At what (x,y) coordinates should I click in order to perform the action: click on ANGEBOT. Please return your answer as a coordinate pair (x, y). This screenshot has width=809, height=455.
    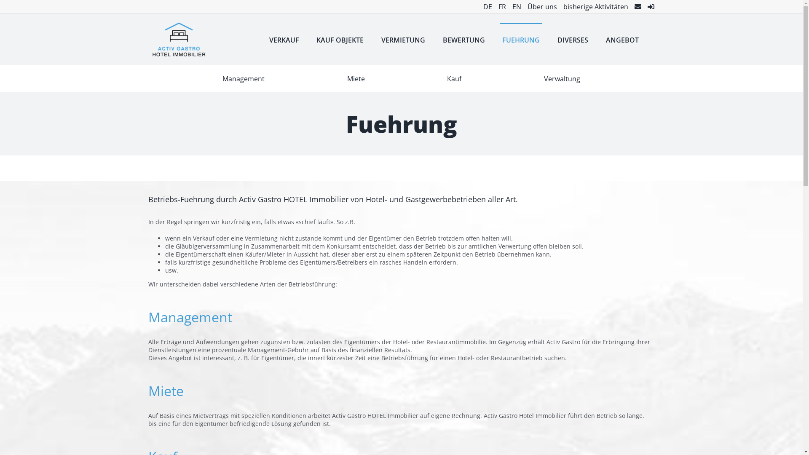
    Looking at the image, I should click on (622, 40).